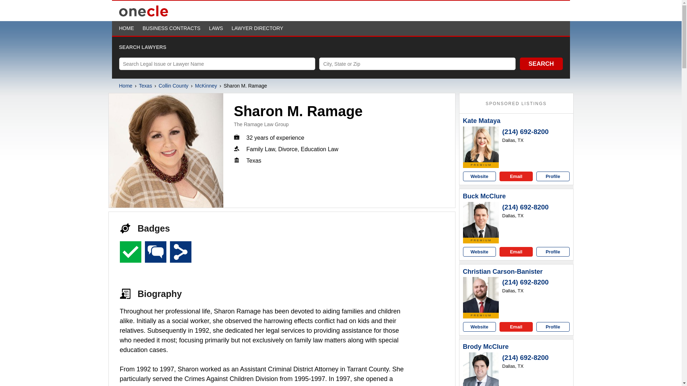 The width and height of the screenshot is (687, 386). I want to click on OneCLE Lawyer Directory, so click(143, 15).